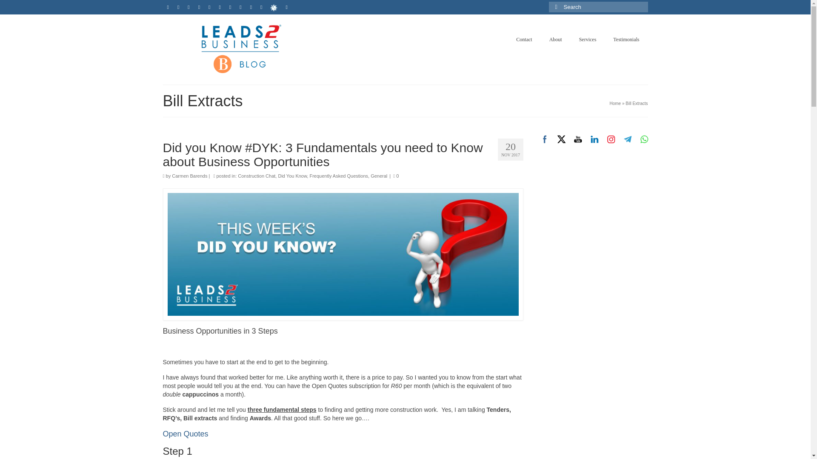 Image resolution: width=817 pixels, height=459 pixels. Describe the element at coordinates (588, 40) in the screenshot. I see `Services` at that location.